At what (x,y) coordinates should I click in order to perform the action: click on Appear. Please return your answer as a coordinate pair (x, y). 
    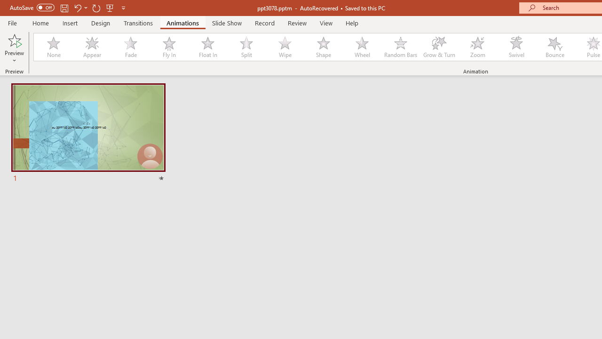
    Looking at the image, I should click on (92, 47).